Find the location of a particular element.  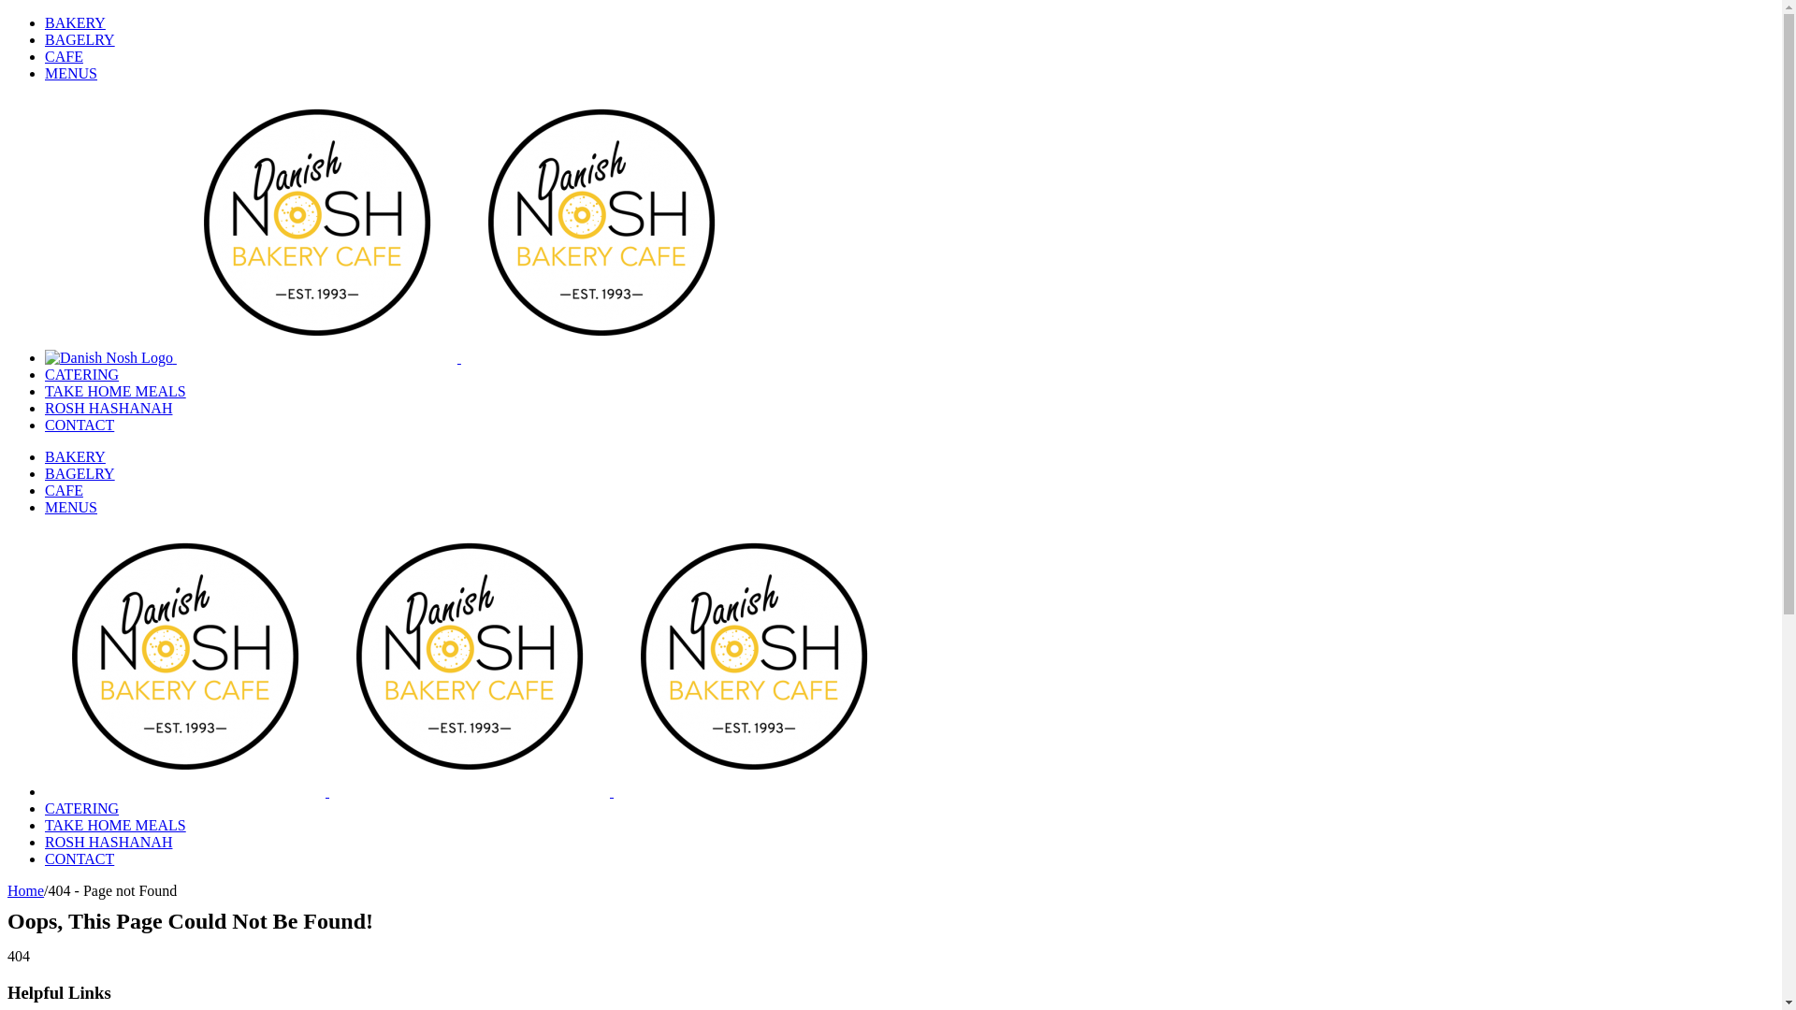

Home is located at coordinates (26, 890).